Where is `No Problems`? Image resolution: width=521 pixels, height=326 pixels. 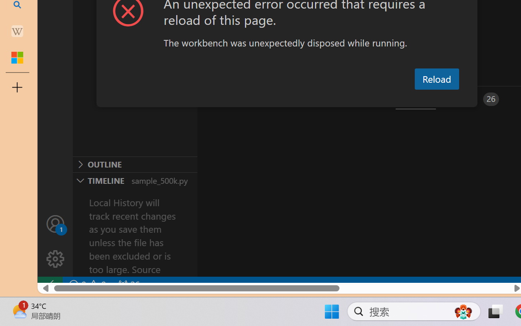 No Problems is located at coordinates (86, 284).